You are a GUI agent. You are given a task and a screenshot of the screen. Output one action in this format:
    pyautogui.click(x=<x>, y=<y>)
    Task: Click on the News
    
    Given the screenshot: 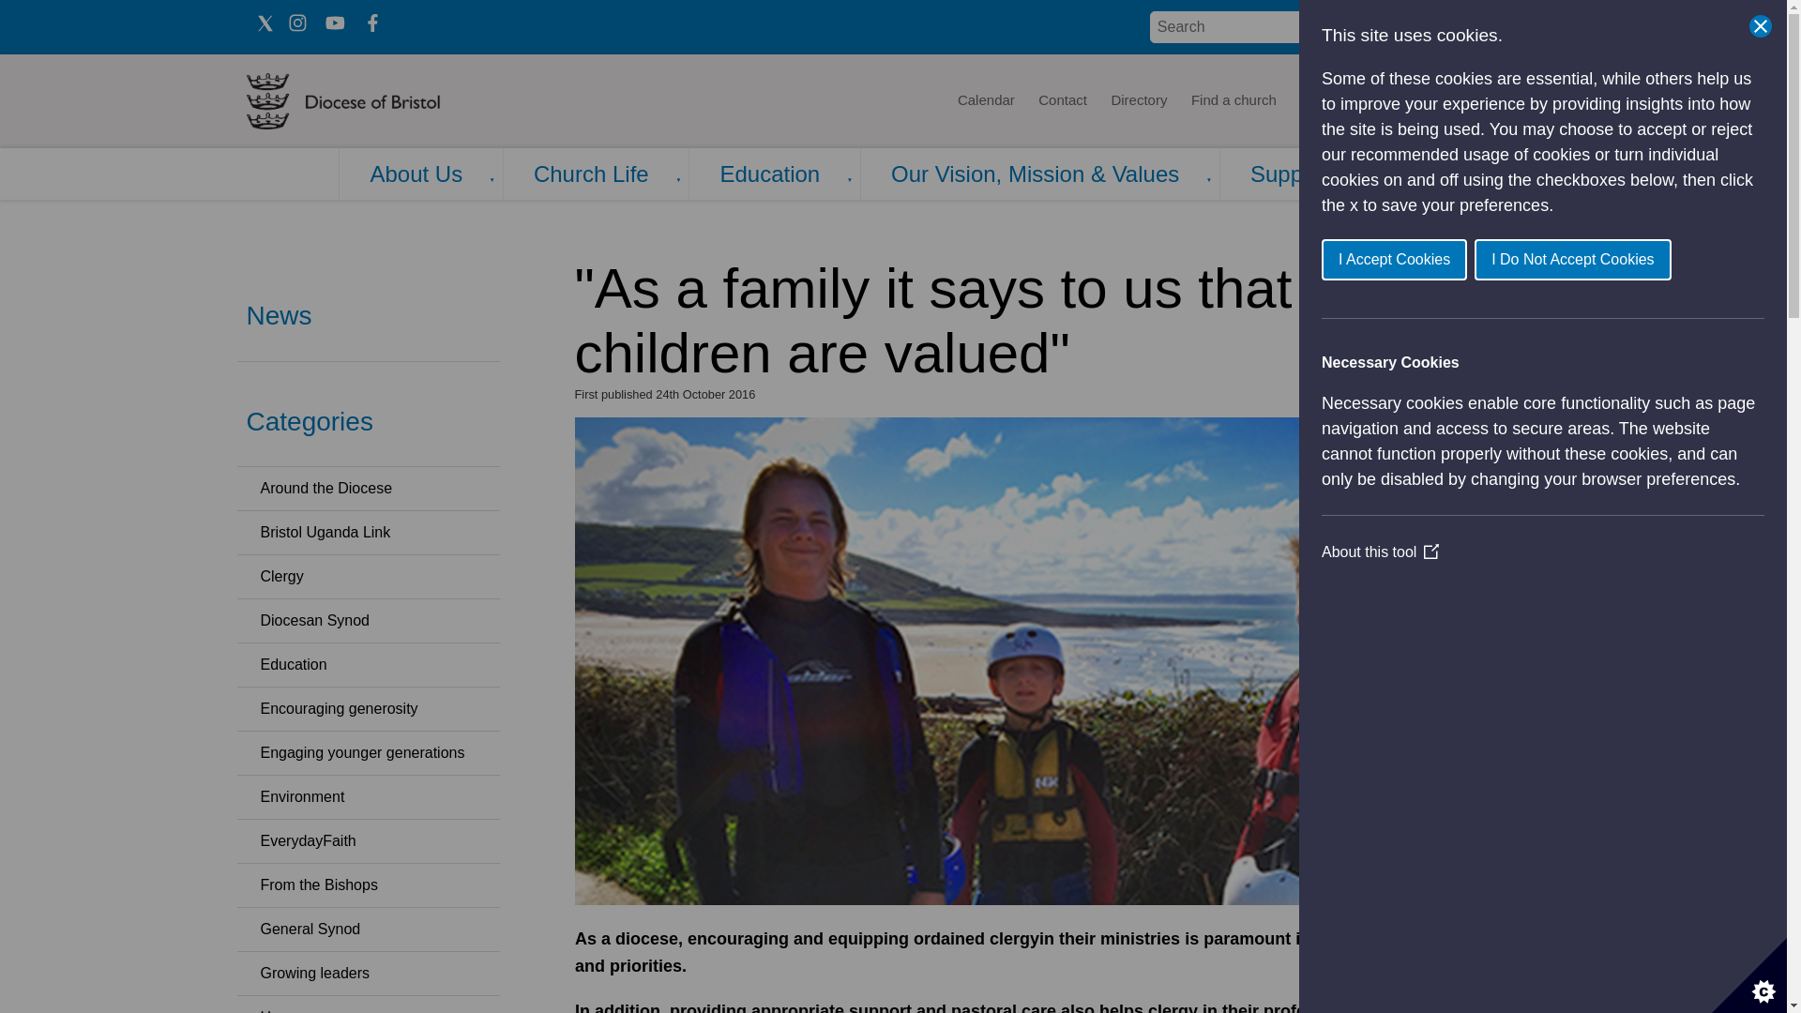 What is the action you would take?
    pyautogui.click(x=1317, y=101)
    